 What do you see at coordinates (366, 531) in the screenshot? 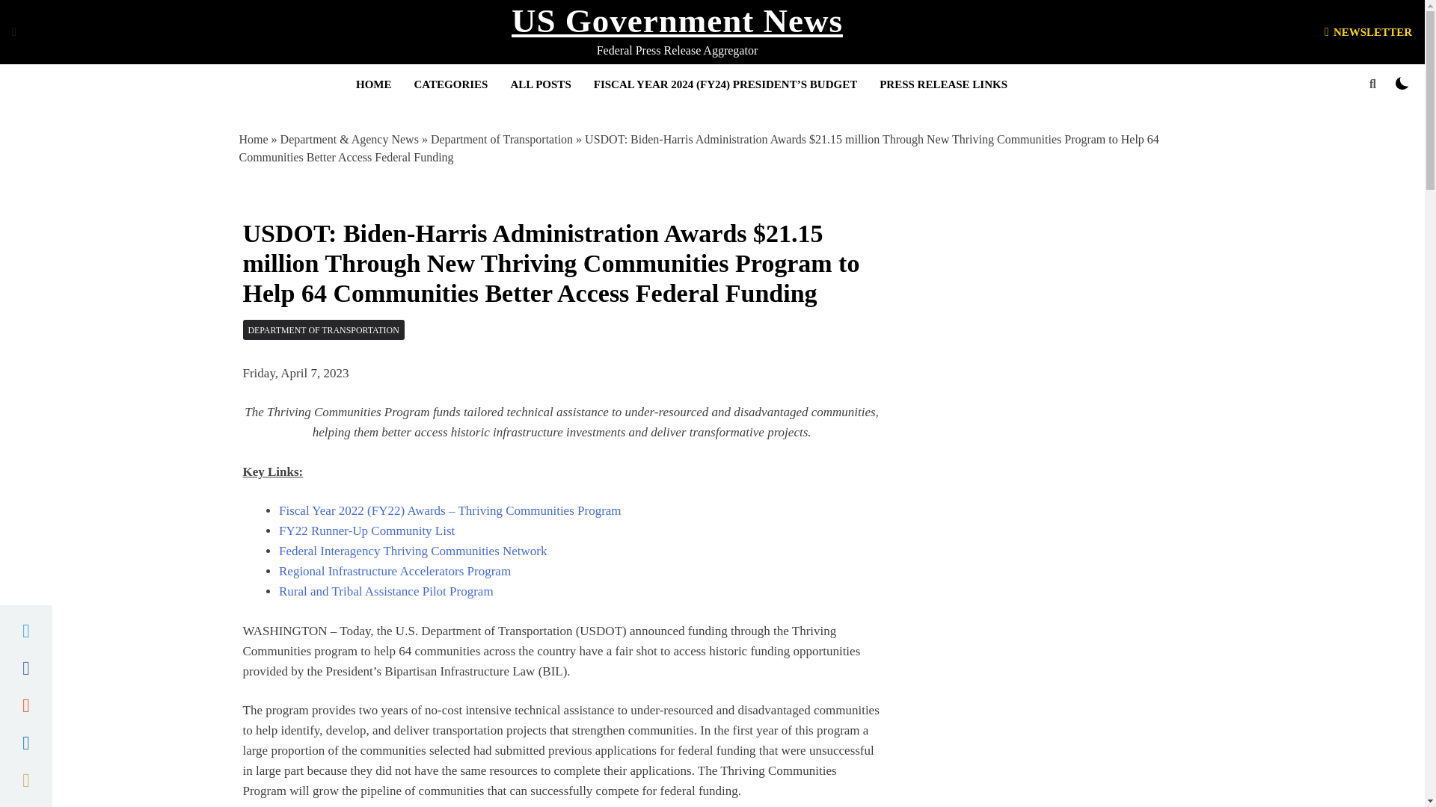
I see `FY22 Runner-Up Community List` at bounding box center [366, 531].